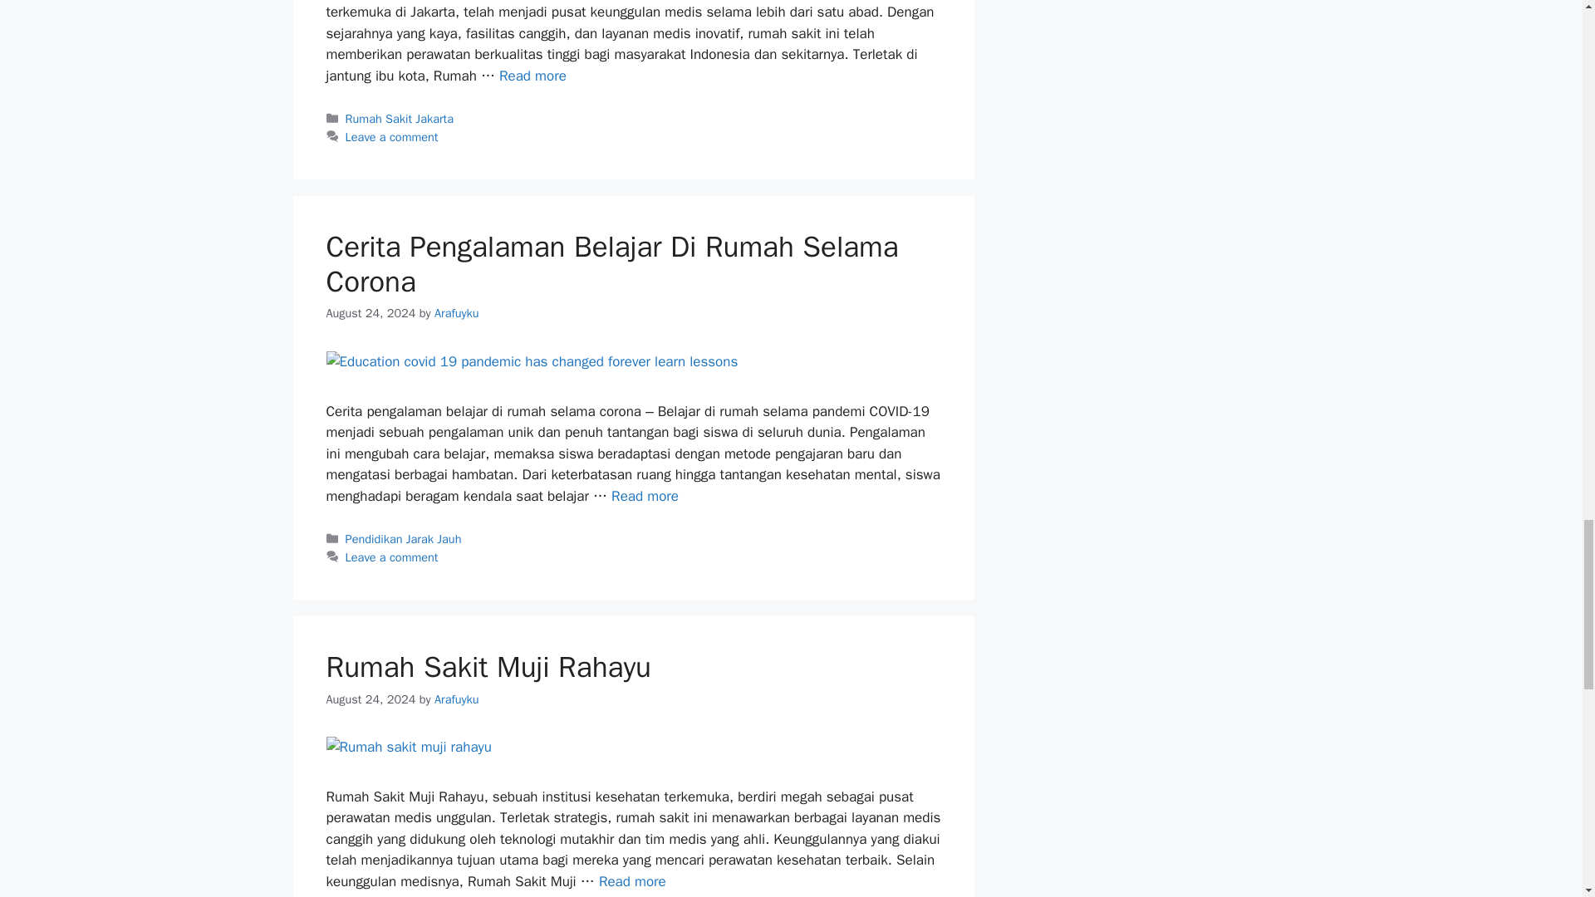 This screenshot has height=897, width=1595. Describe the element at coordinates (457, 699) in the screenshot. I see `View all posts by Arafuyku` at that location.